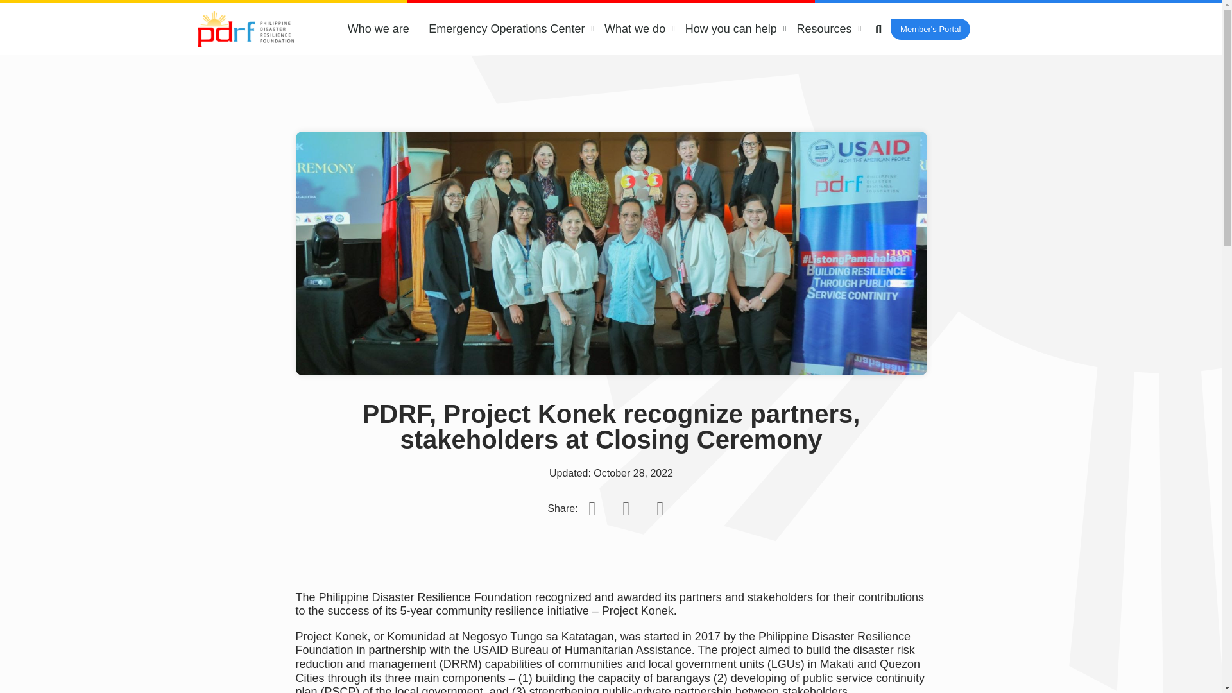  I want to click on What we do, so click(639, 21).